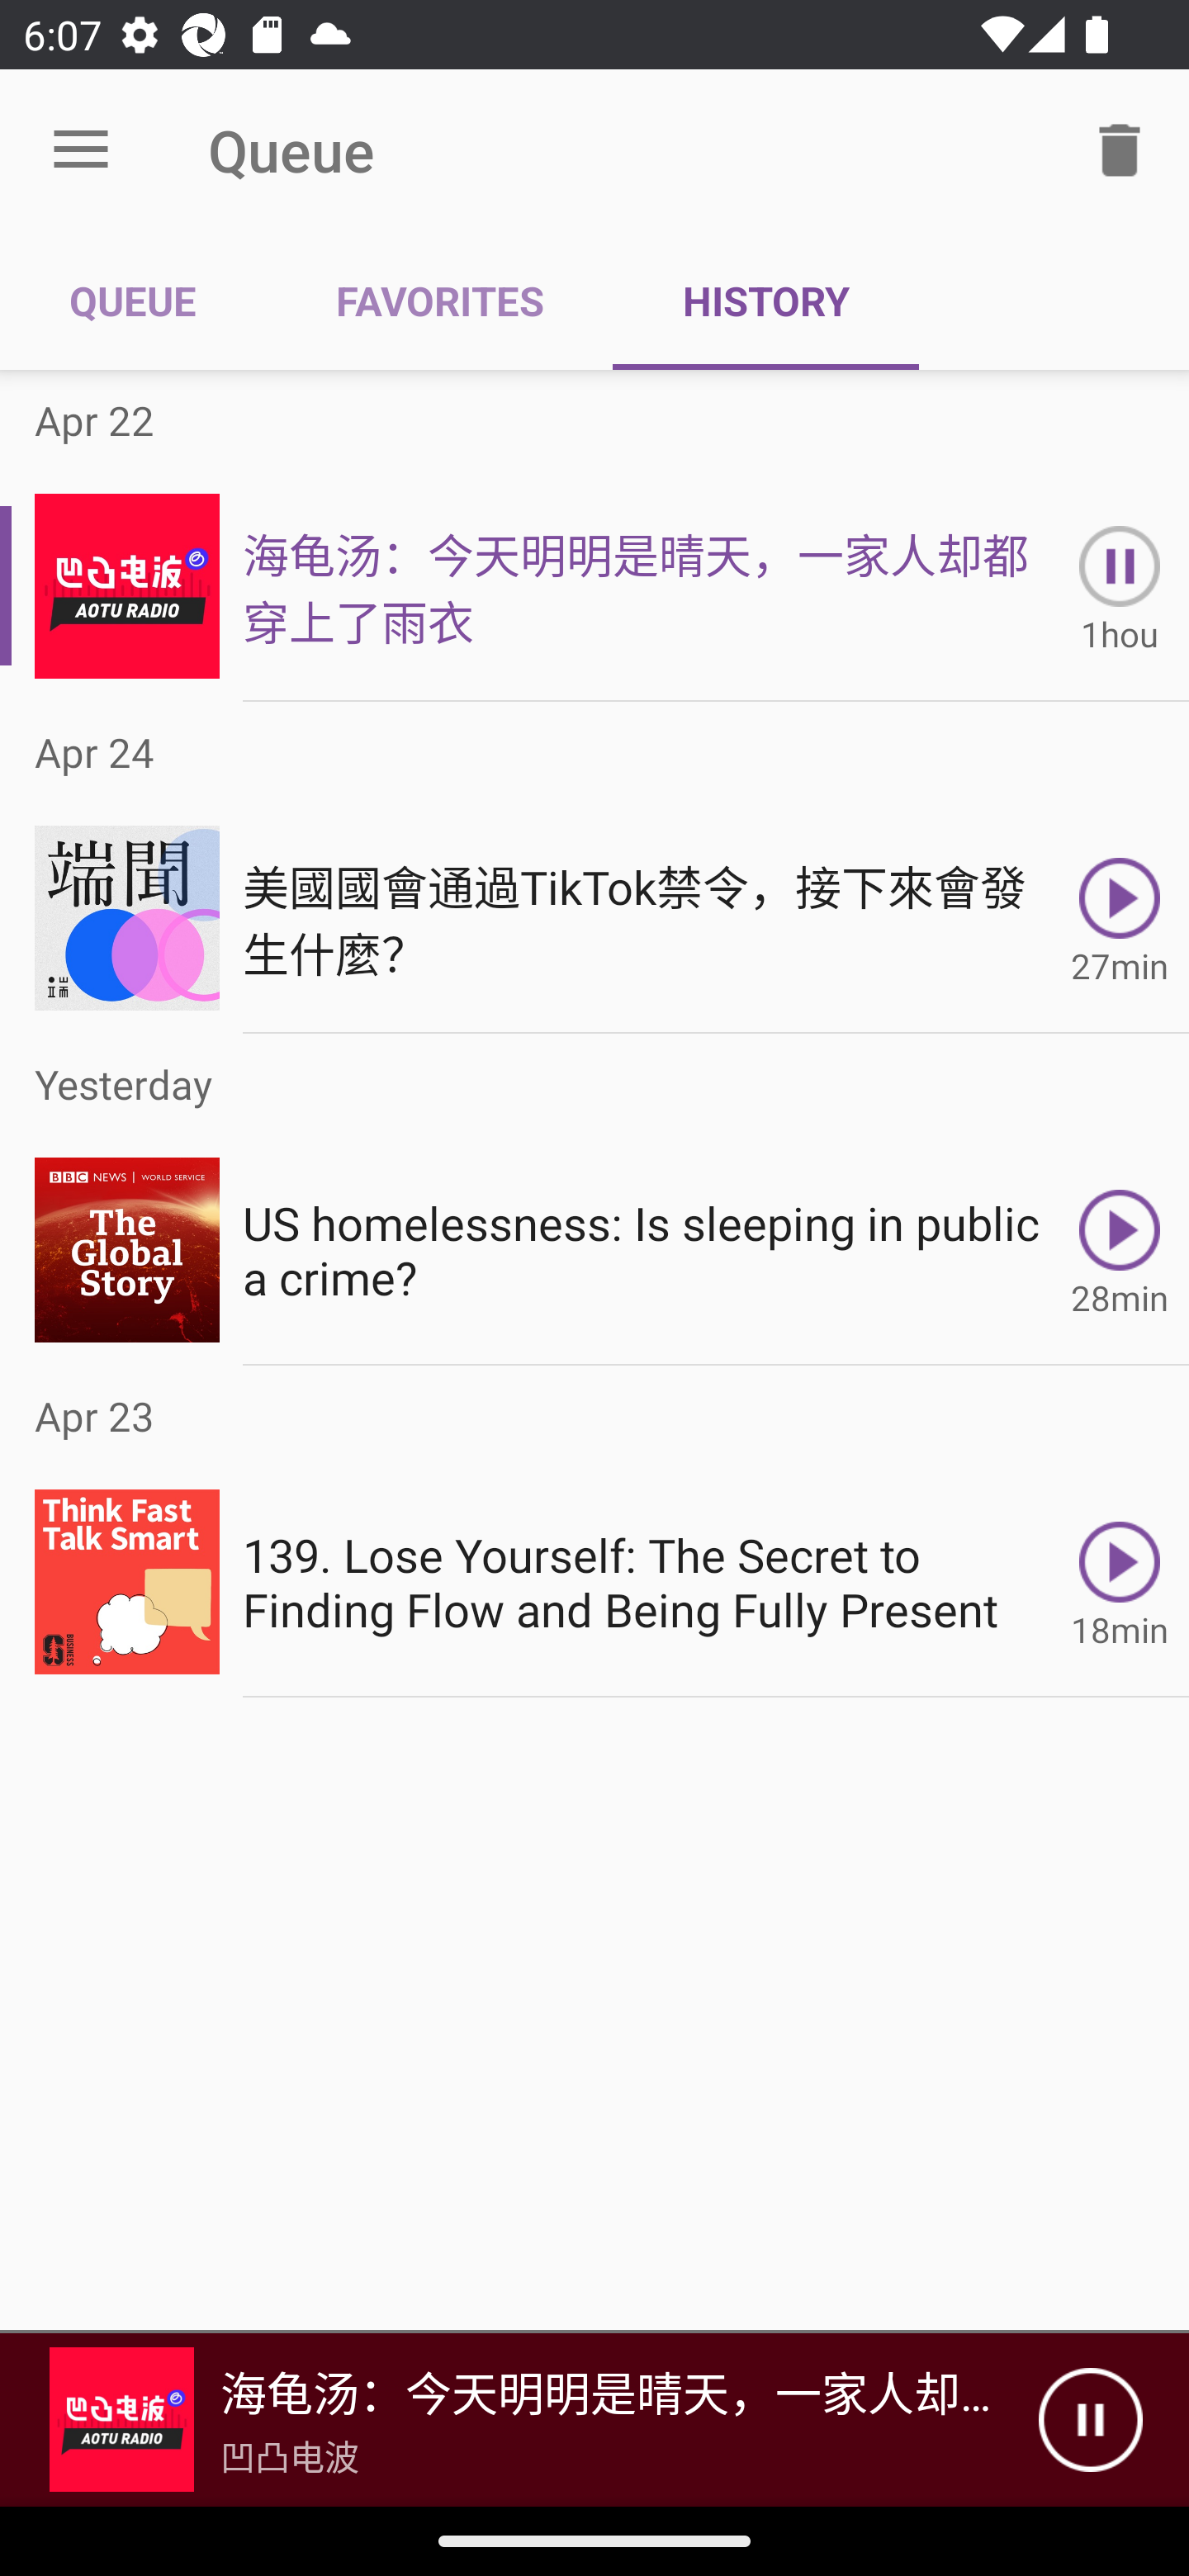 The width and height of the screenshot is (1189, 2576). What do you see at coordinates (81, 150) in the screenshot?
I see `Open menu` at bounding box center [81, 150].